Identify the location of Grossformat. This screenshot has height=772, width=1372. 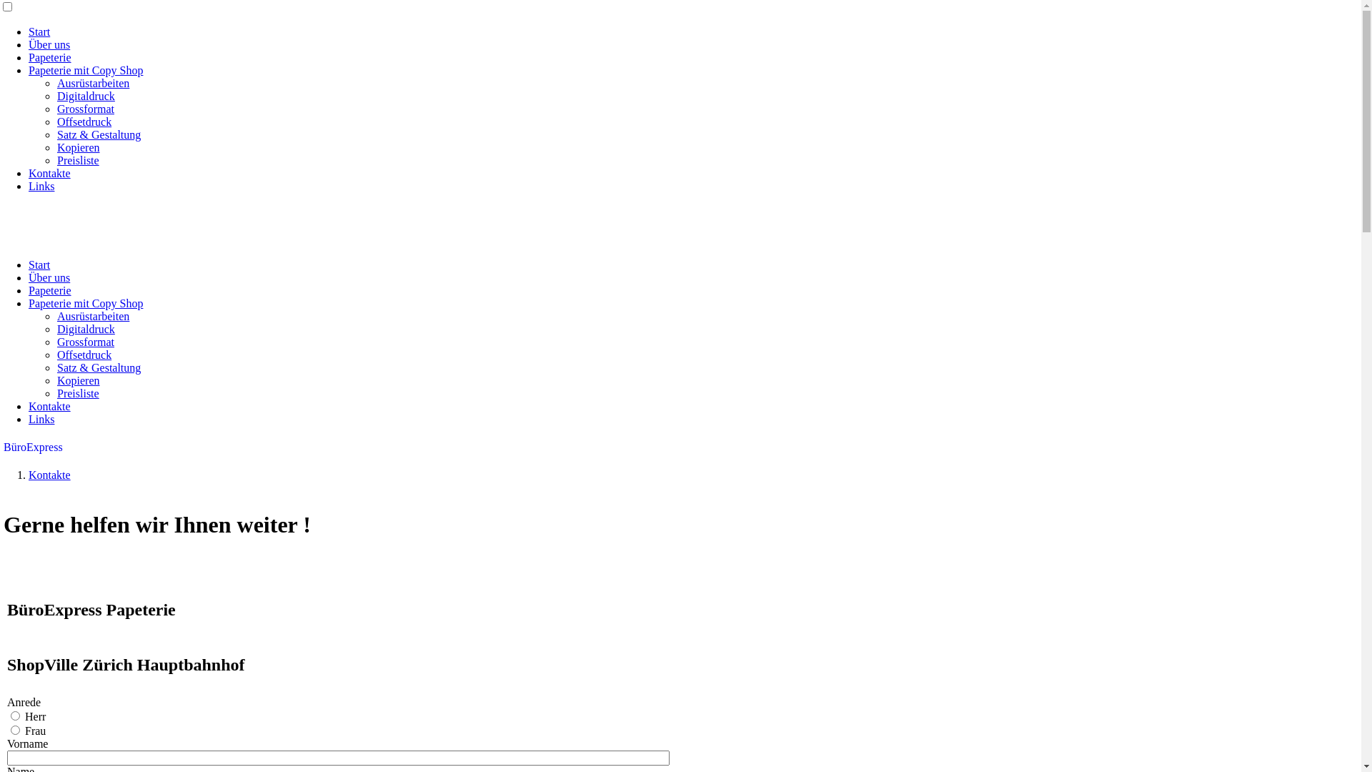
(86, 109).